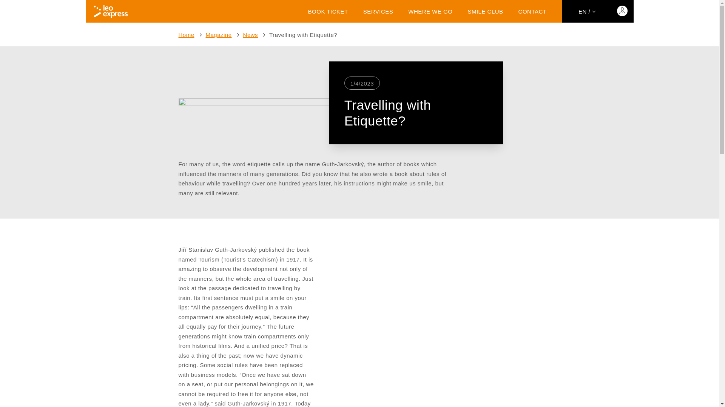 The image size is (725, 407). Describe the element at coordinates (532, 11) in the screenshot. I see `CONTACT` at that location.